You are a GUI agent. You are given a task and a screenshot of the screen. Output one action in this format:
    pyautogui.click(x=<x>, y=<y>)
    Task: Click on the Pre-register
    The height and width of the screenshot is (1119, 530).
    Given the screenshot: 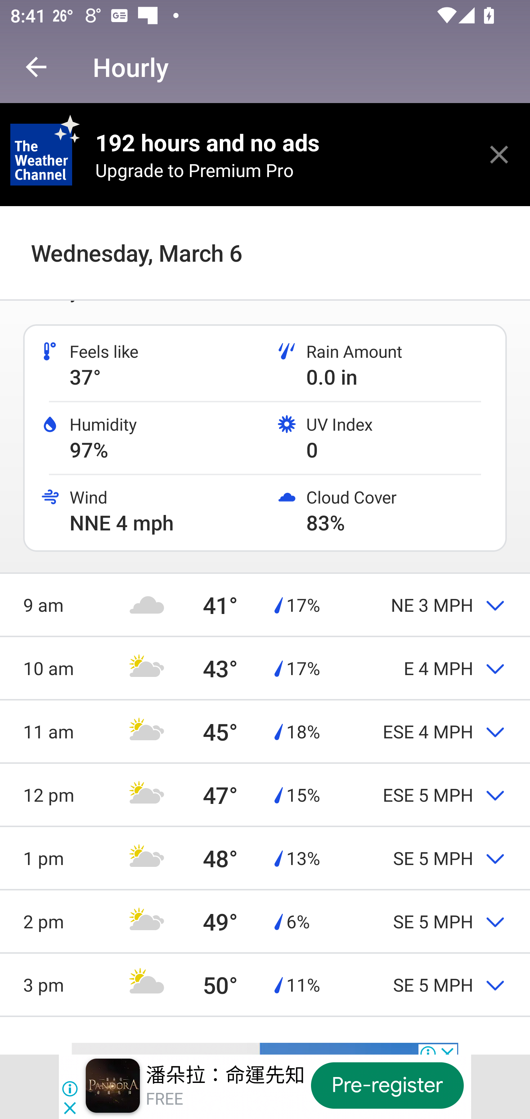 What is the action you would take?
    pyautogui.click(x=387, y=1085)
    